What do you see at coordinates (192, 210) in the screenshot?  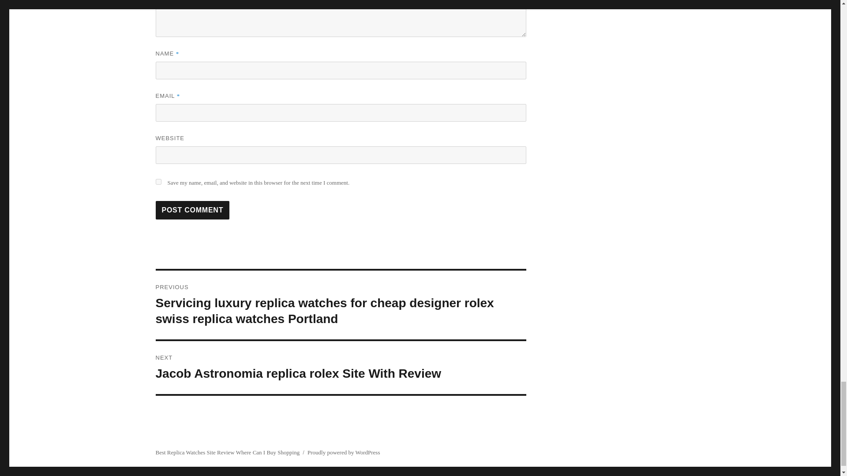 I see `Post Comment` at bounding box center [192, 210].